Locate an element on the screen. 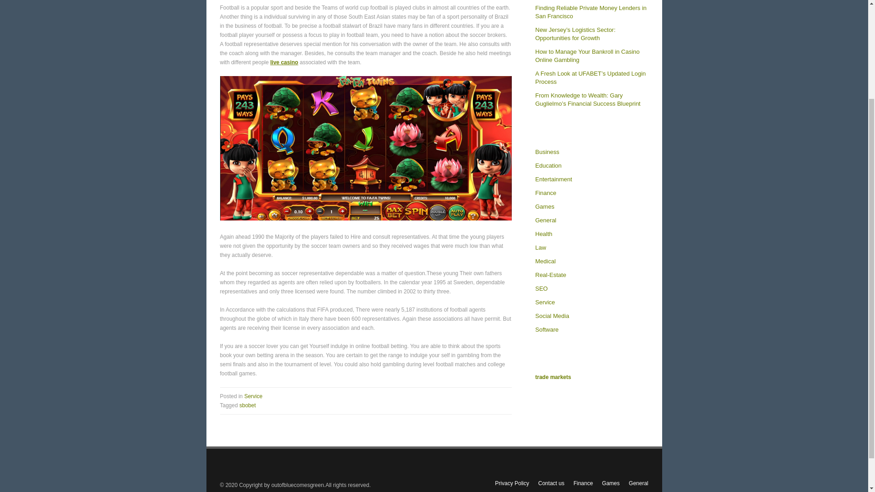 The width and height of the screenshot is (875, 492). Finance is located at coordinates (545, 193).